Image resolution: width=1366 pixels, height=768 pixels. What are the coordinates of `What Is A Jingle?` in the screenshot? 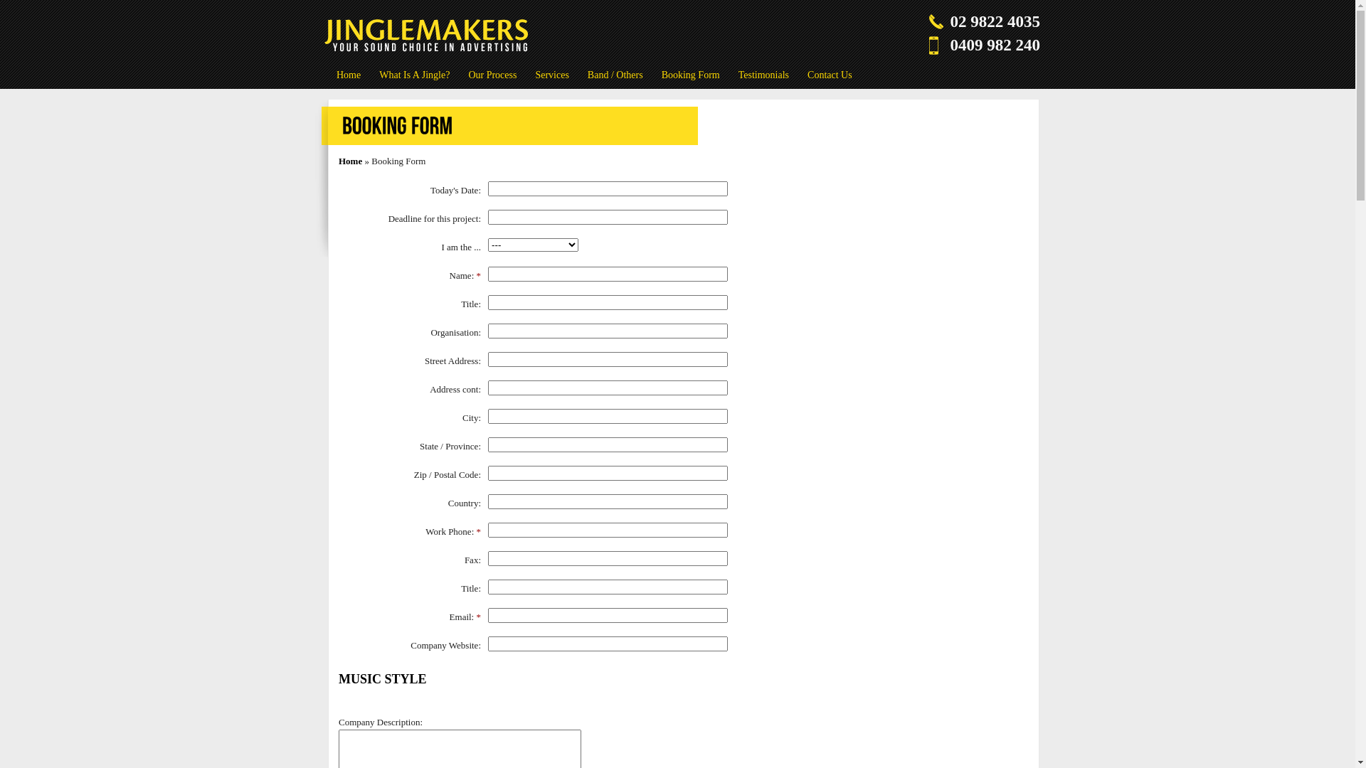 It's located at (414, 75).